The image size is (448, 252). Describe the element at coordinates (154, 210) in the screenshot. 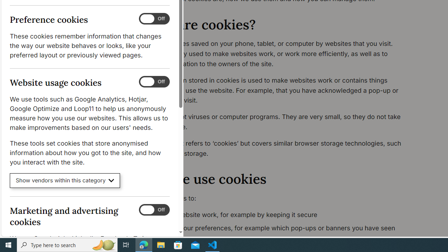

I see `Marketing and advertising cookies` at that location.